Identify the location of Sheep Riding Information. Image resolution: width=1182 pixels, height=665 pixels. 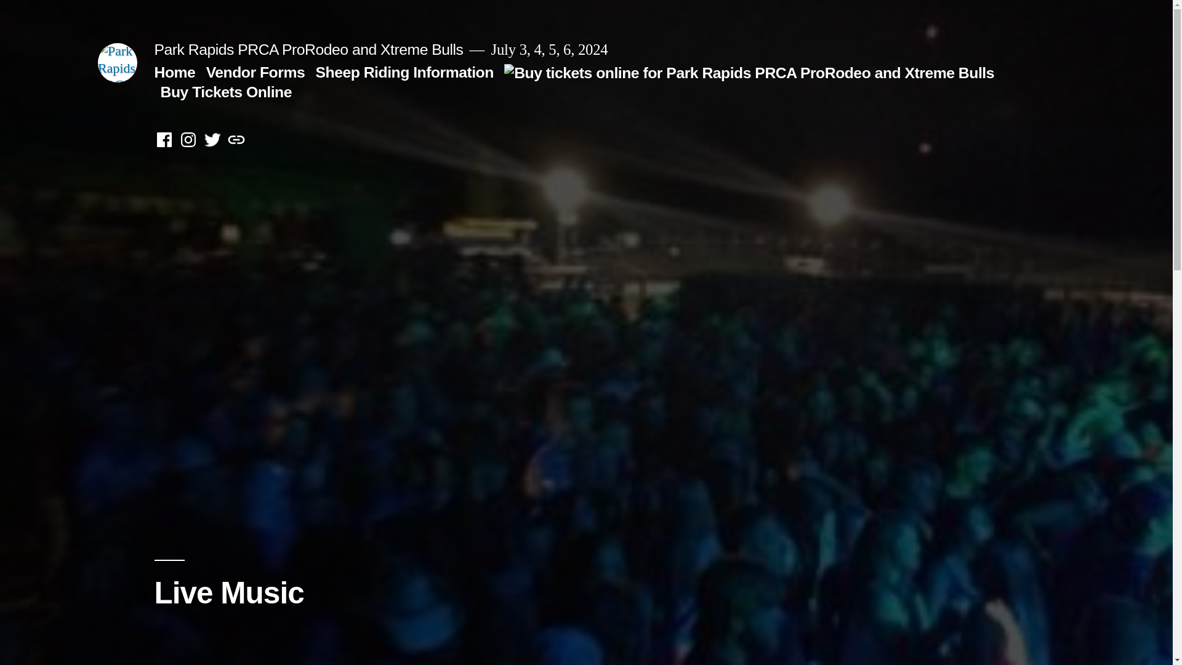
(404, 71).